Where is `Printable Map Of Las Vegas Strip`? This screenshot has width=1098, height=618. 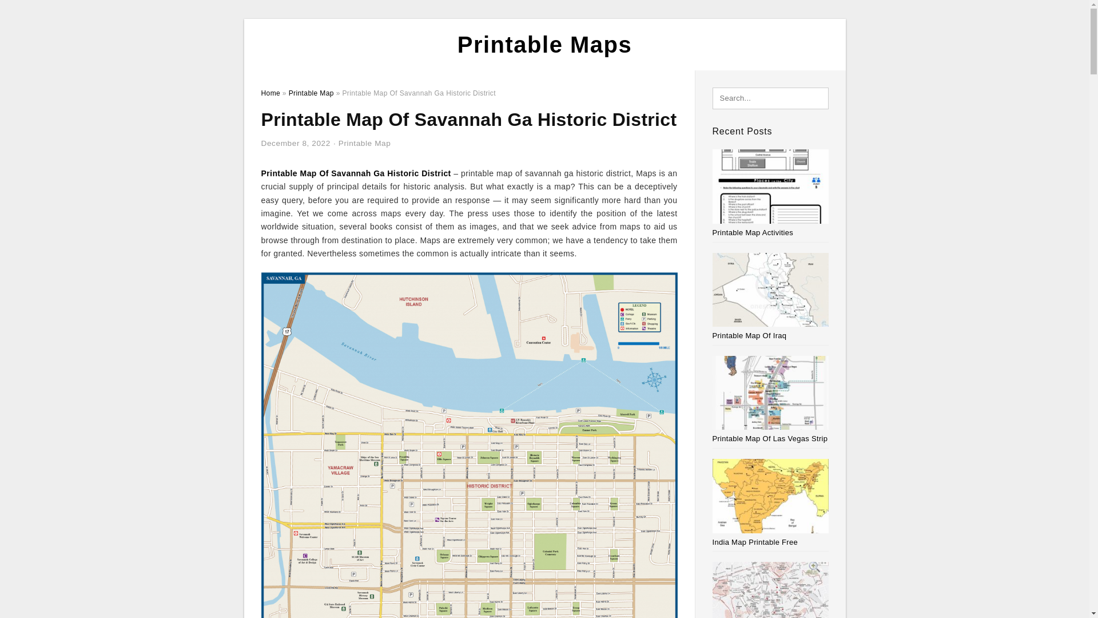 Printable Map Of Las Vegas Strip is located at coordinates (770, 438).